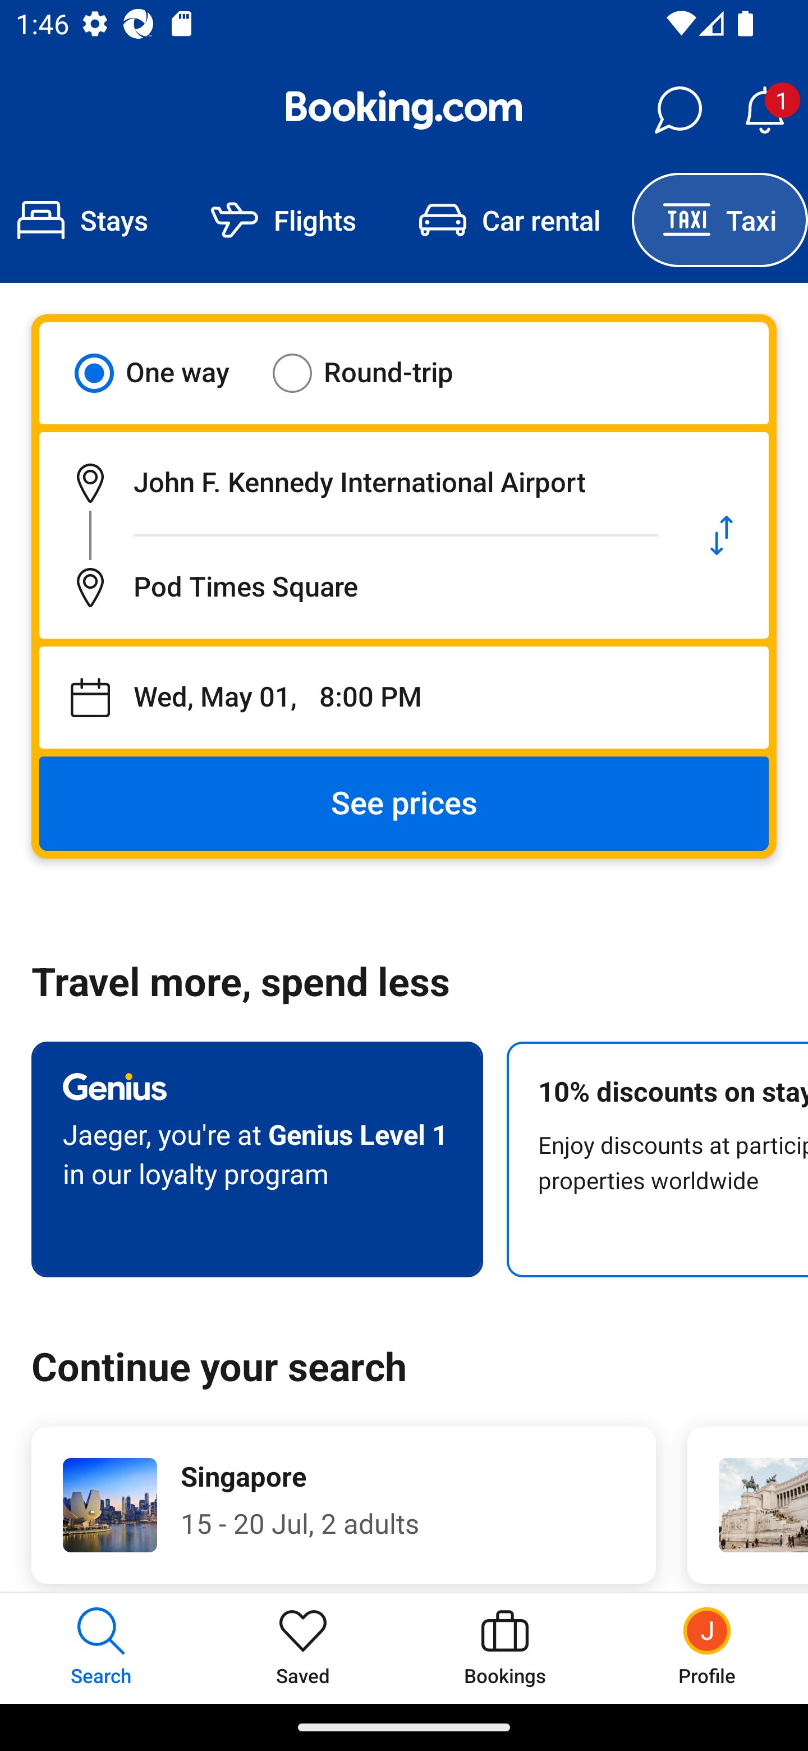 This screenshot has width=808, height=1751. What do you see at coordinates (377, 373) in the screenshot?
I see `Round-trip` at bounding box center [377, 373].